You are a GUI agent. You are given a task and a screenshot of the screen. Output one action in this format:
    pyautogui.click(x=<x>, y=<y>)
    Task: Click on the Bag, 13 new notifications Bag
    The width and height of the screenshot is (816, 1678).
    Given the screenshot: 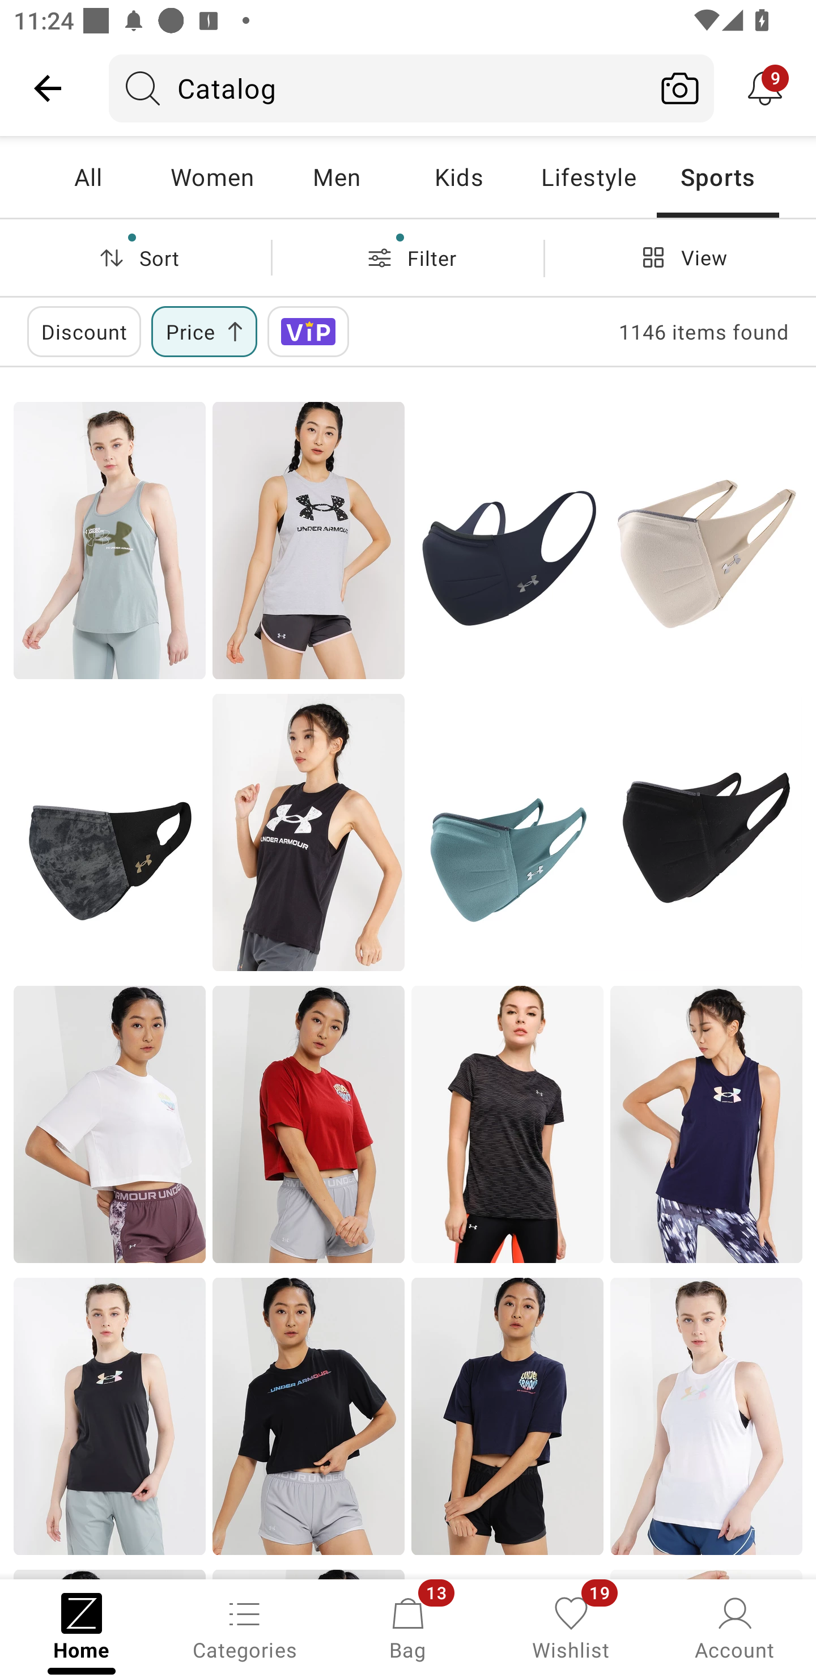 What is the action you would take?
    pyautogui.click(x=408, y=1627)
    